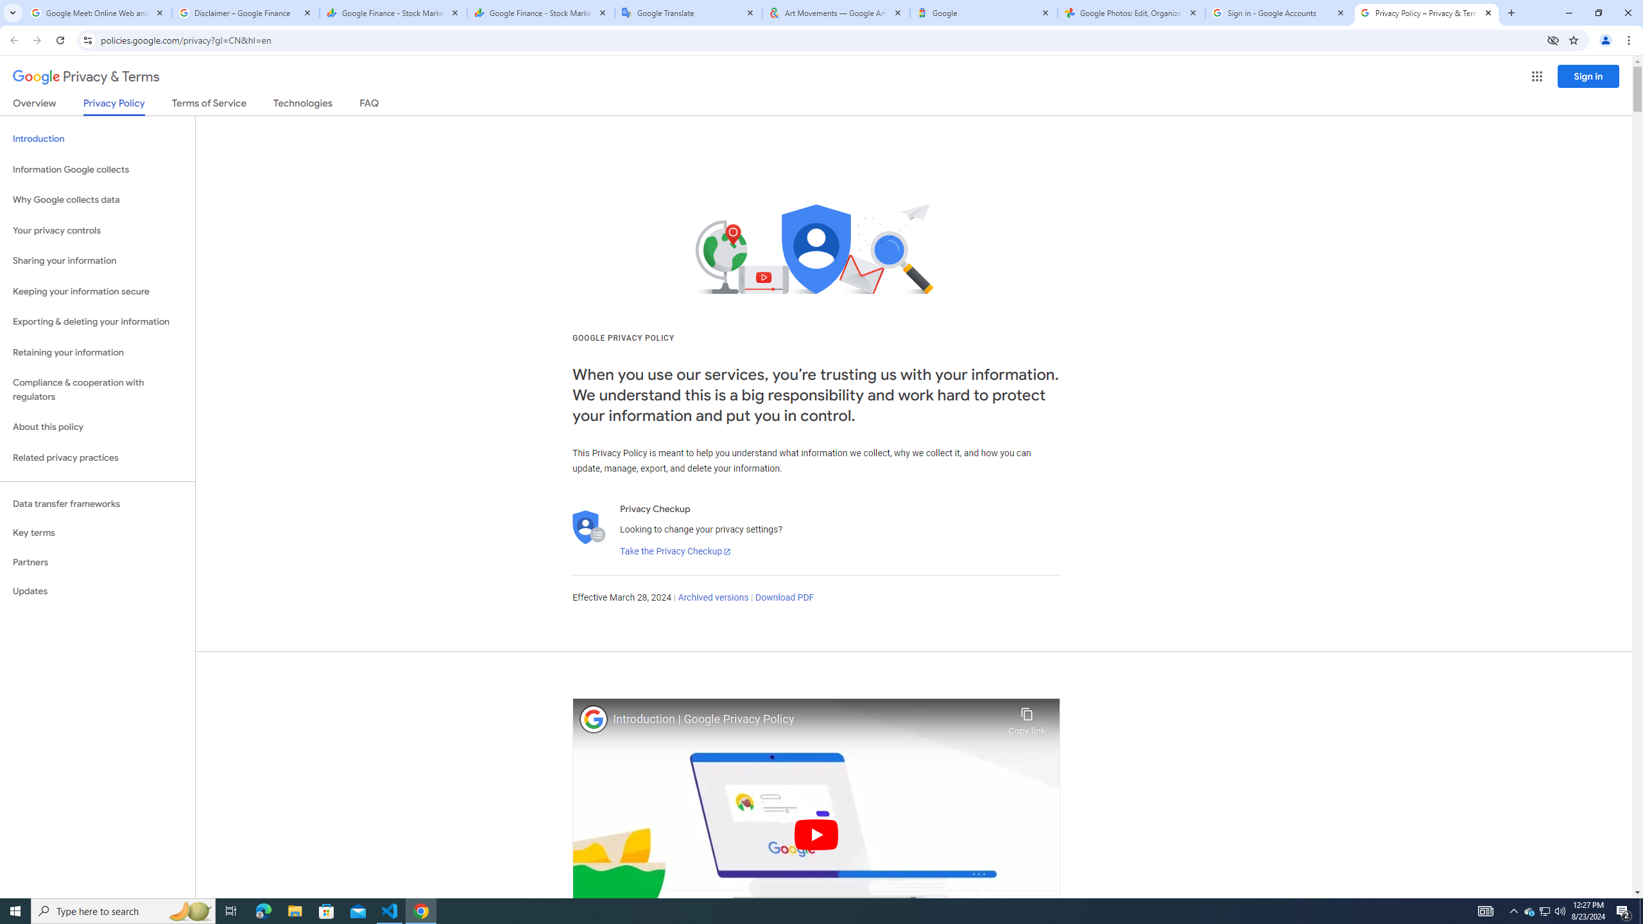 The width and height of the screenshot is (1643, 924). I want to click on Play, so click(816, 834).